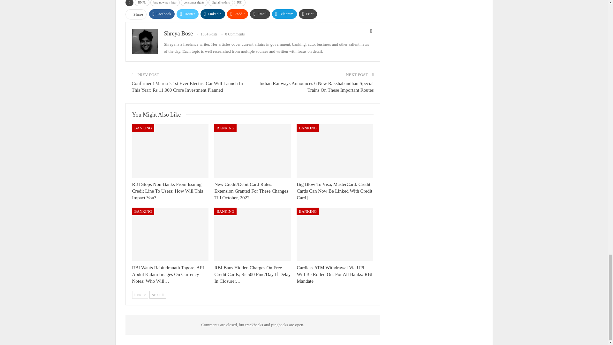 The image size is (613, 345). I want to click on buy now pay later, so click(165, 3).